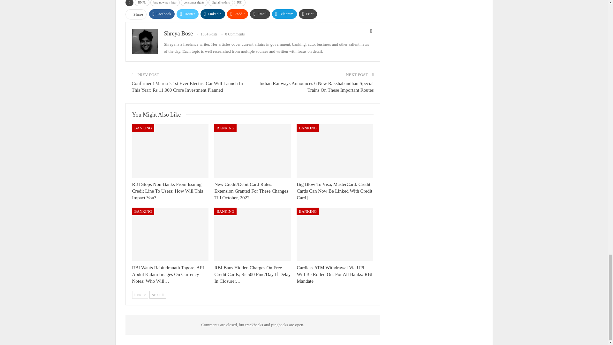 The image size is (613, 345). I want to click on buy now pay later, so click(165, 3).